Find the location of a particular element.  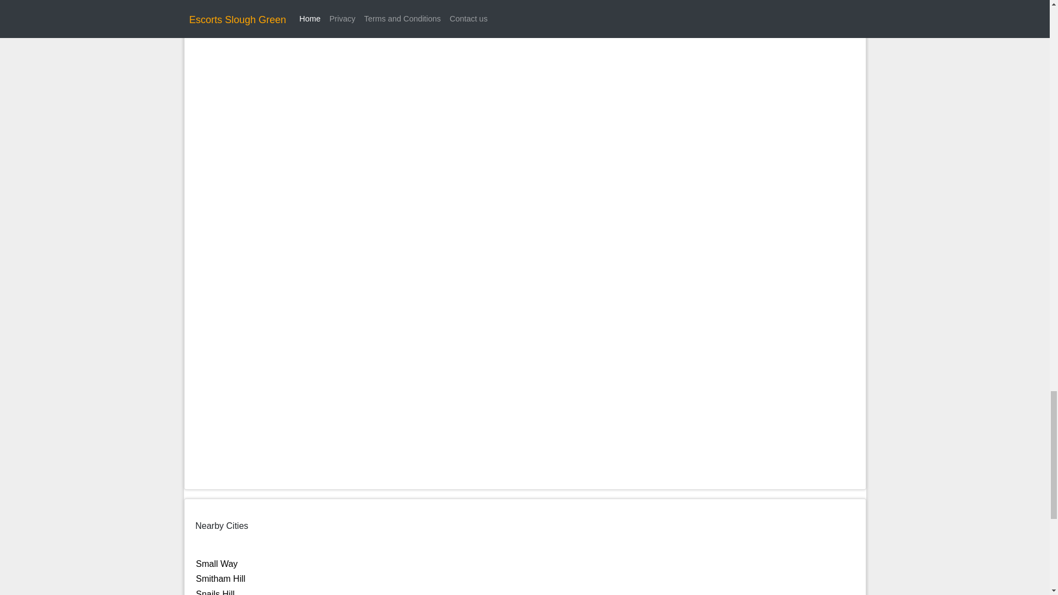

Small Way is located at coordinates (217, 564).